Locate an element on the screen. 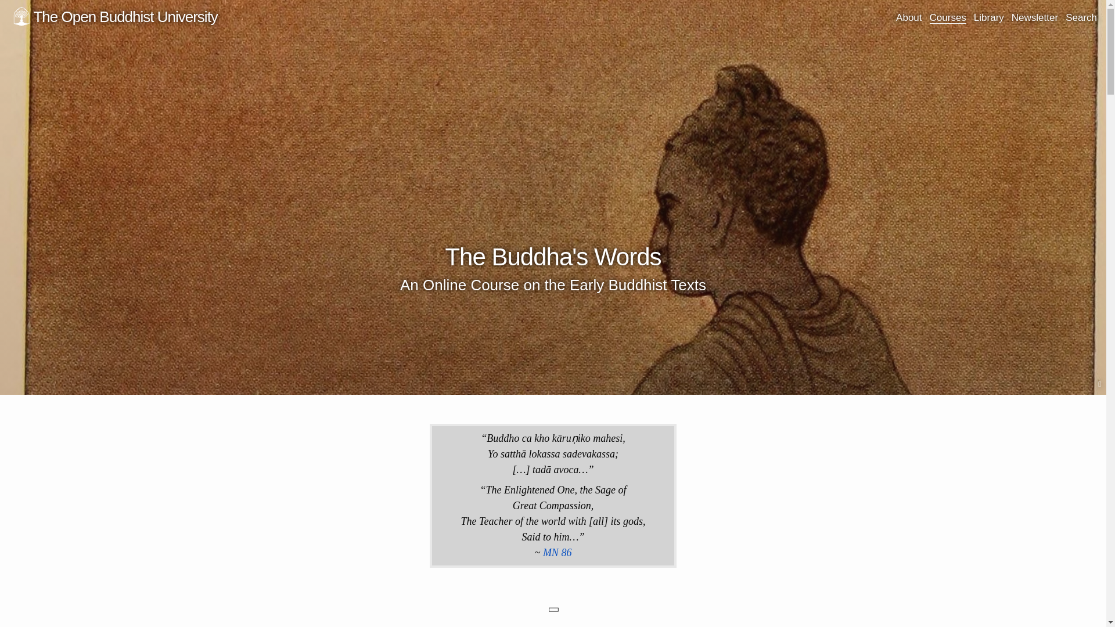 This screenshot has width=1115, height=627. The Open Buddhist University is located at coordinates (113, 15).